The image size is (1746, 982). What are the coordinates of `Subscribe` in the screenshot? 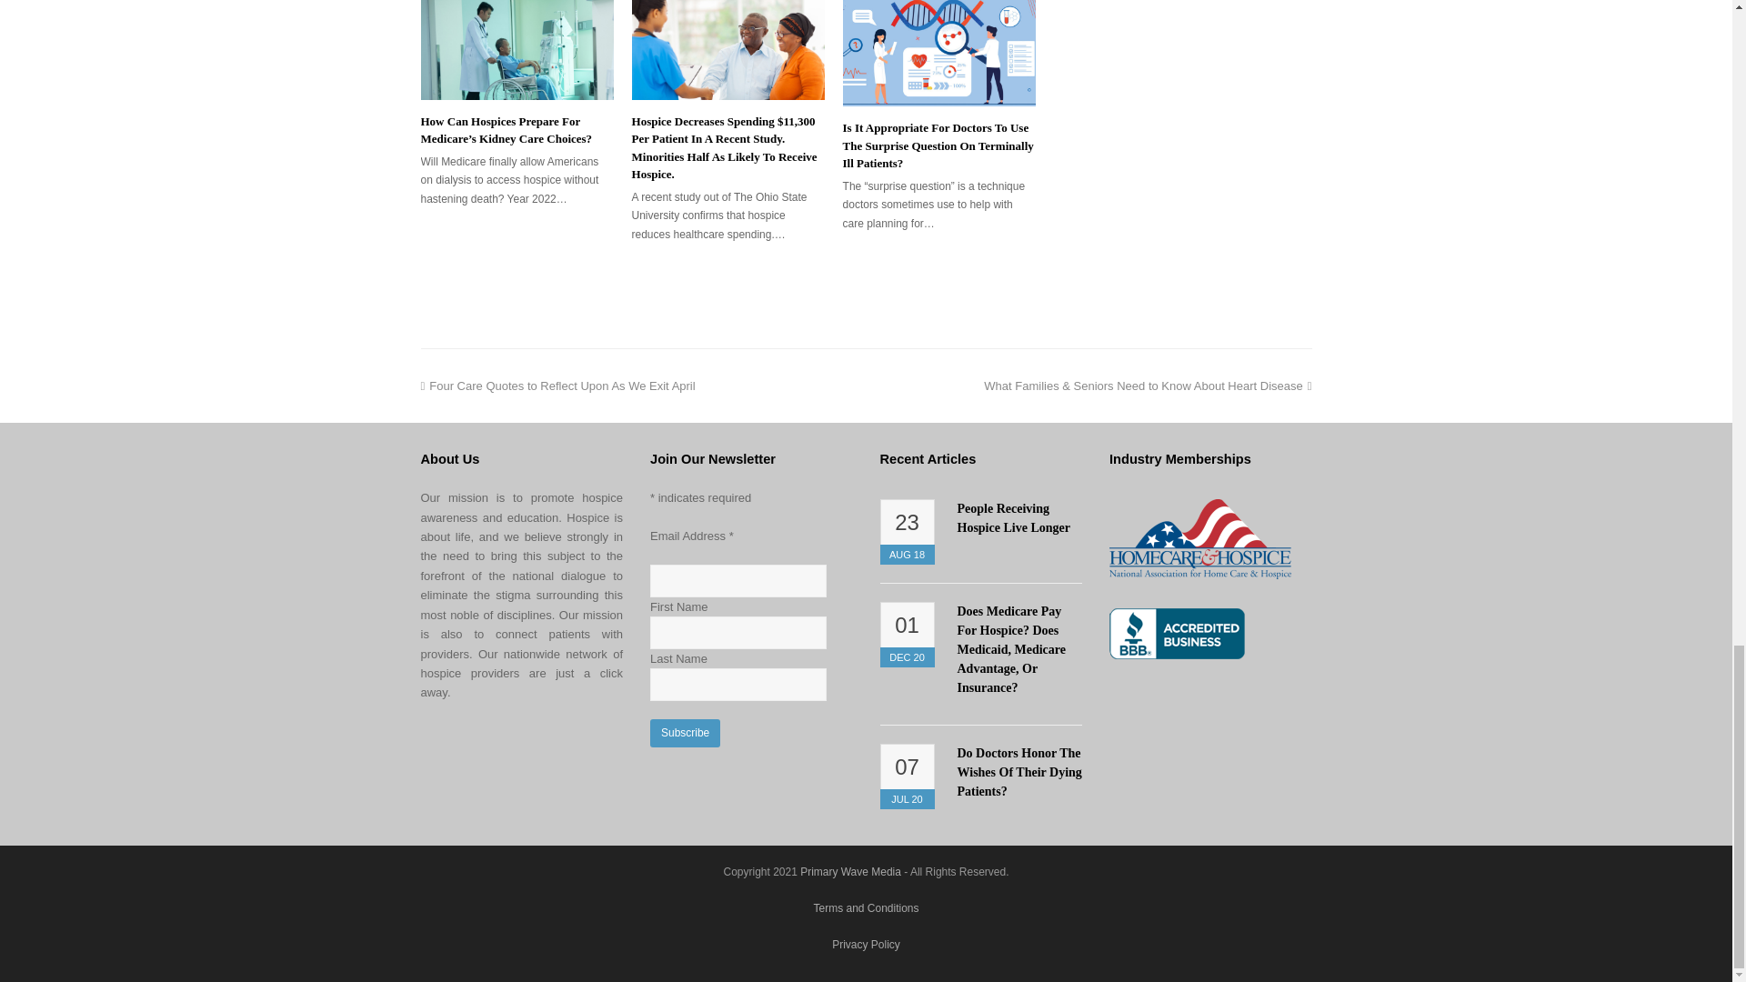 It's located at (684, 733).